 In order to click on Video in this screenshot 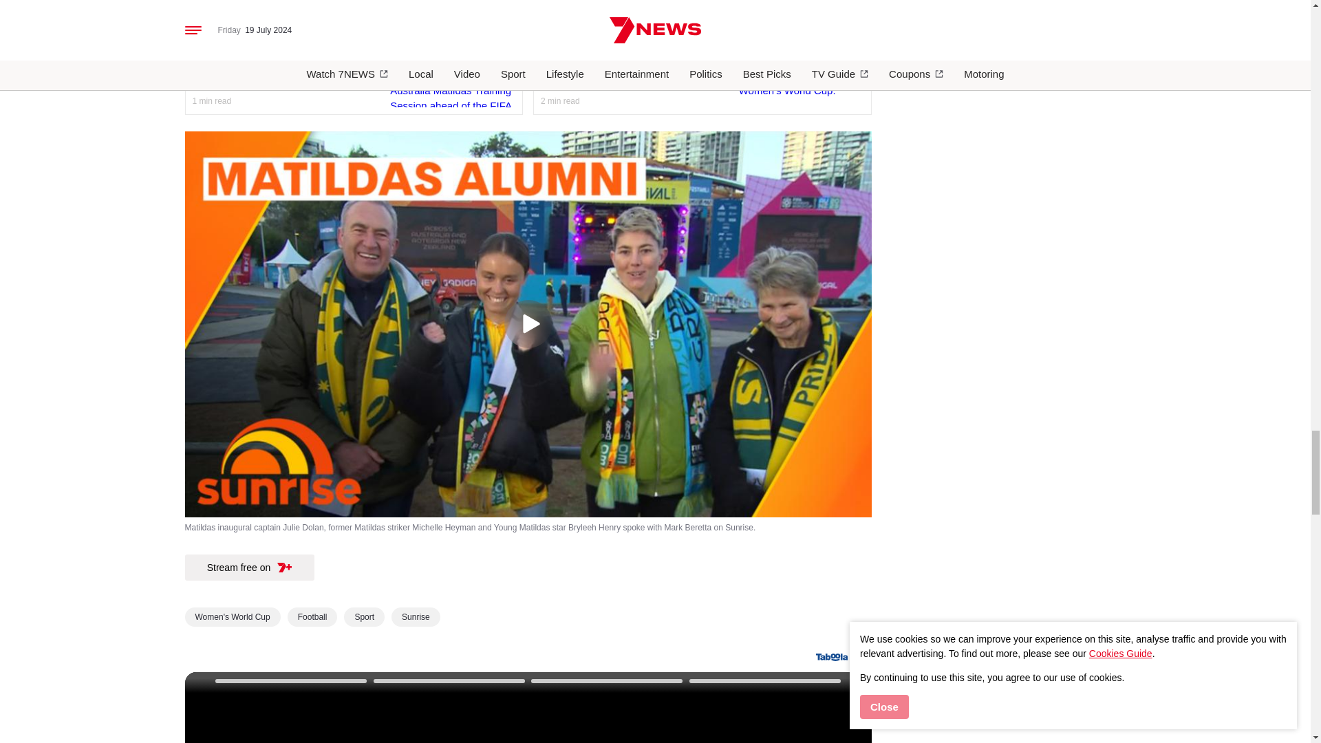, I will do `click(452, 71)`.